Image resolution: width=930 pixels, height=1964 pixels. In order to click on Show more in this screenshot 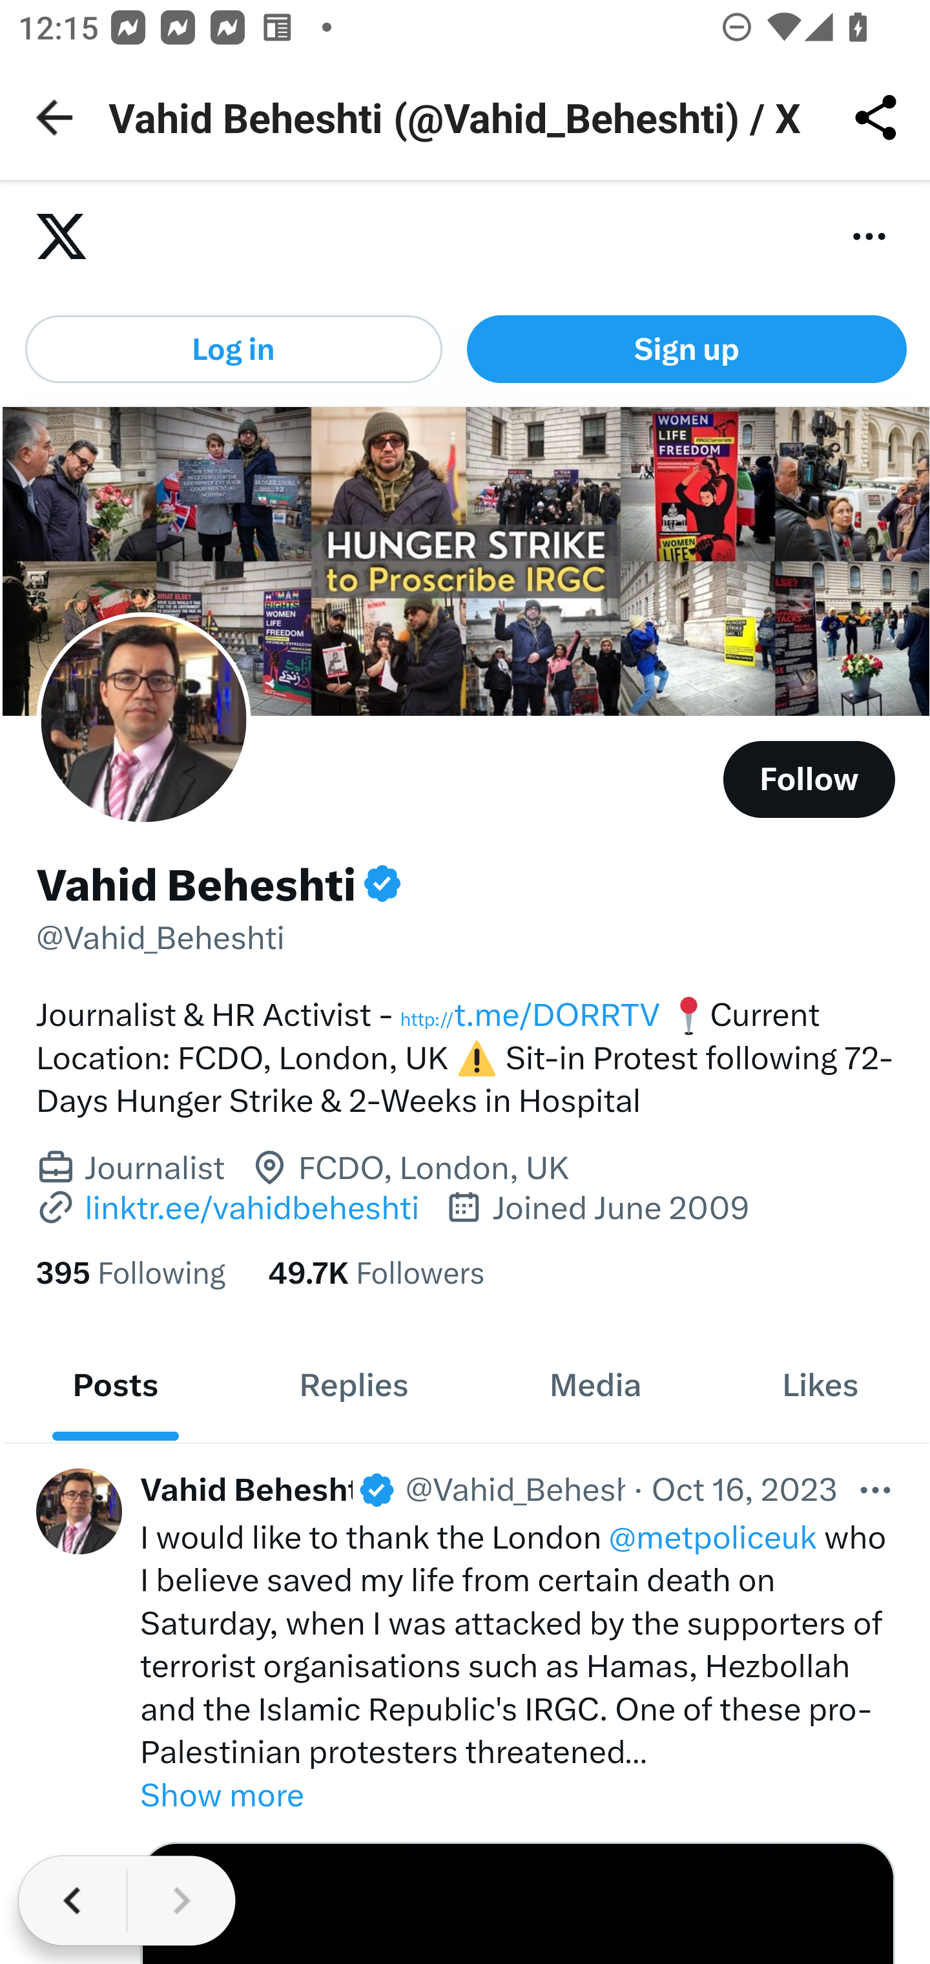, I will do `click(519, 1796)`.